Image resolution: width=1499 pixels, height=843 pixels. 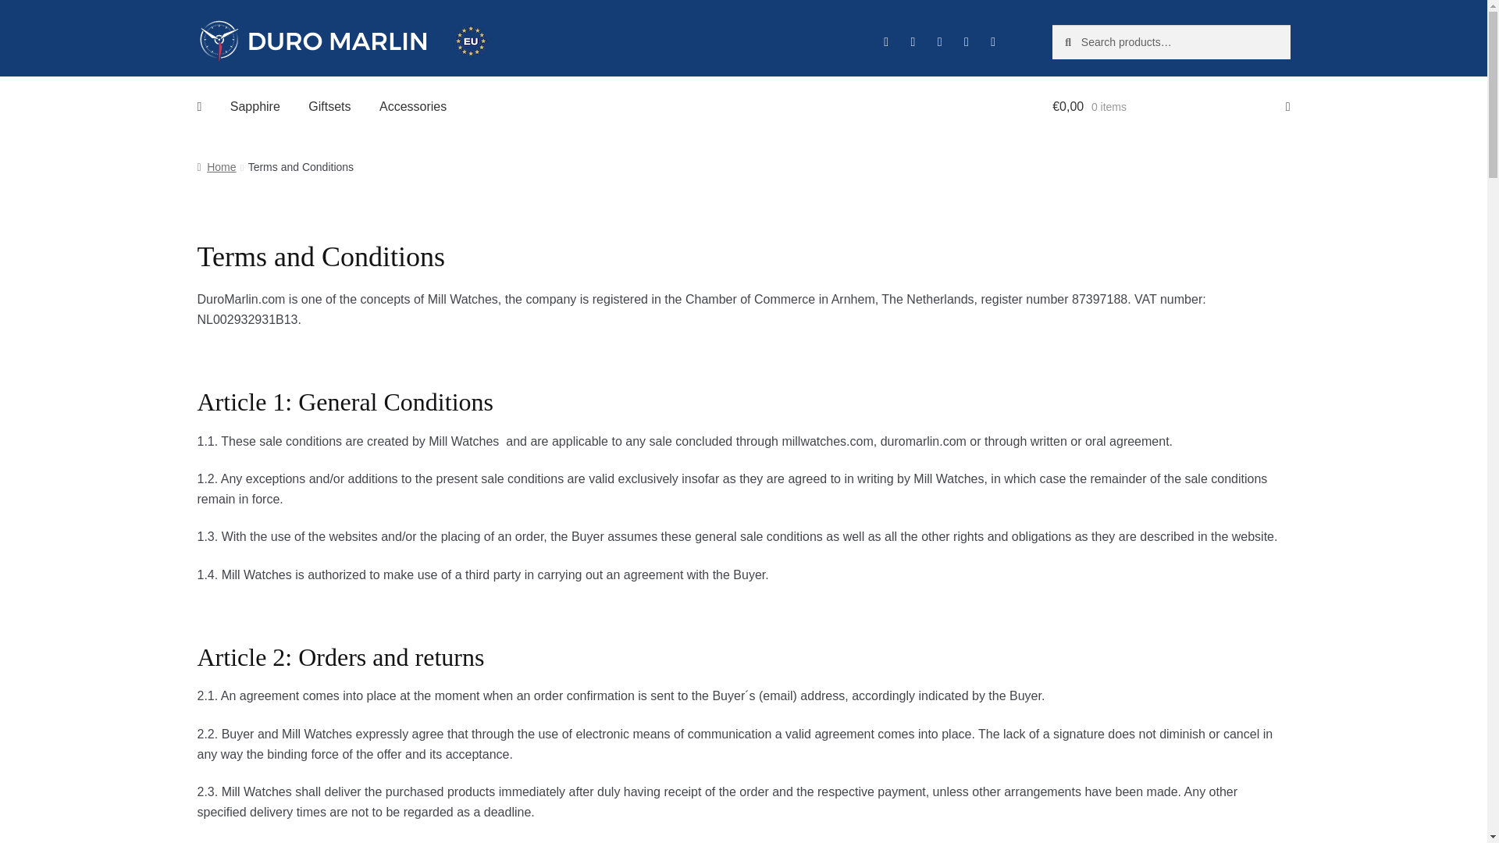 I want to click on Accessories, so click(x=412, y=107).